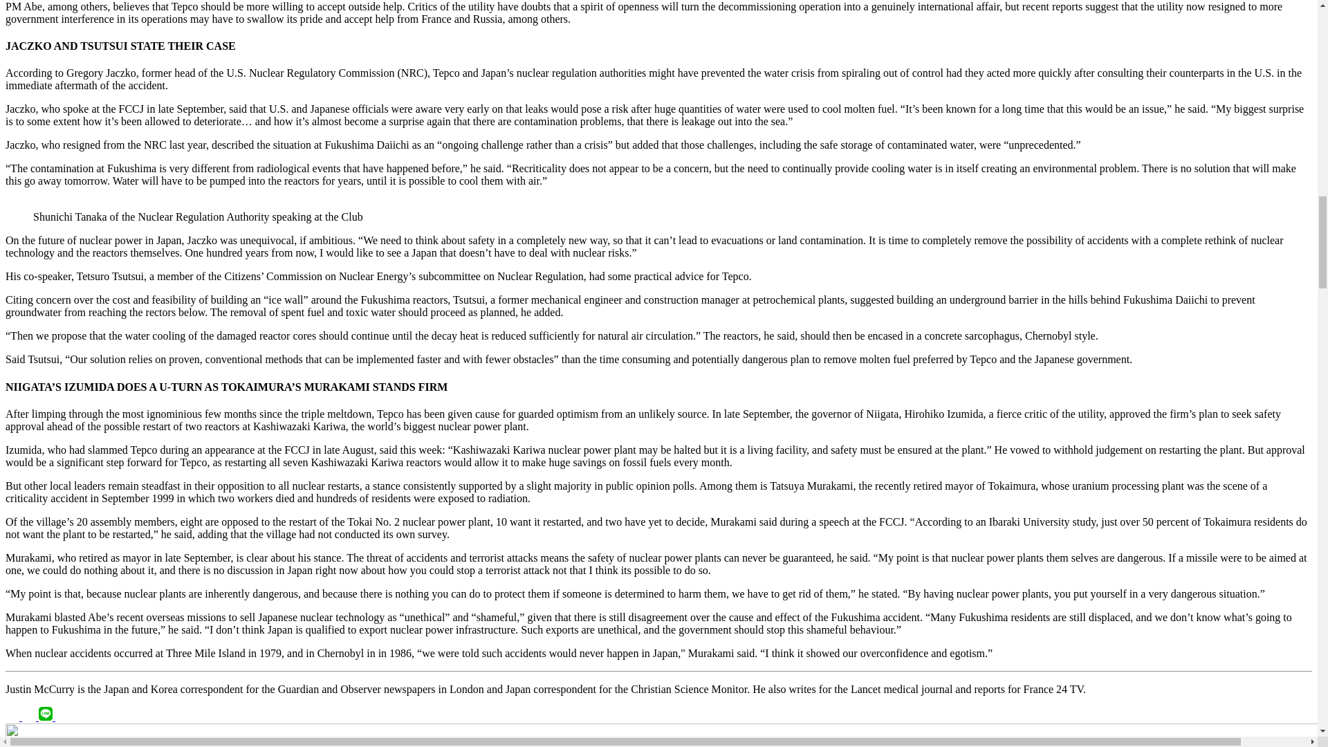  I want to click on Share to E-mail, so click(62, 717).